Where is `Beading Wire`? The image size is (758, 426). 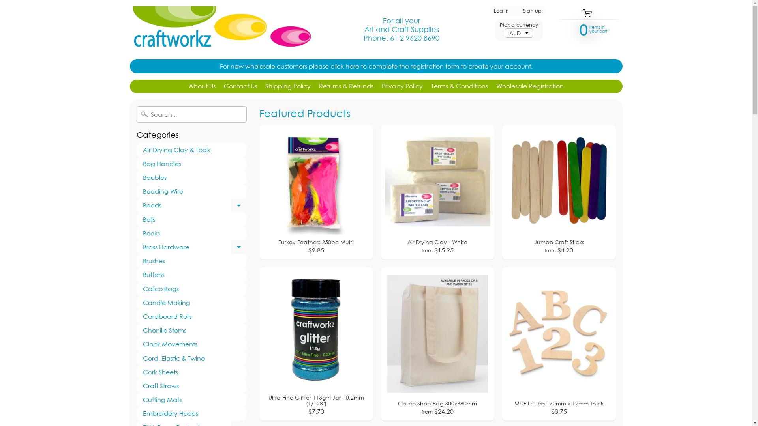
Beading Wire is located at coordinates (192, 192).